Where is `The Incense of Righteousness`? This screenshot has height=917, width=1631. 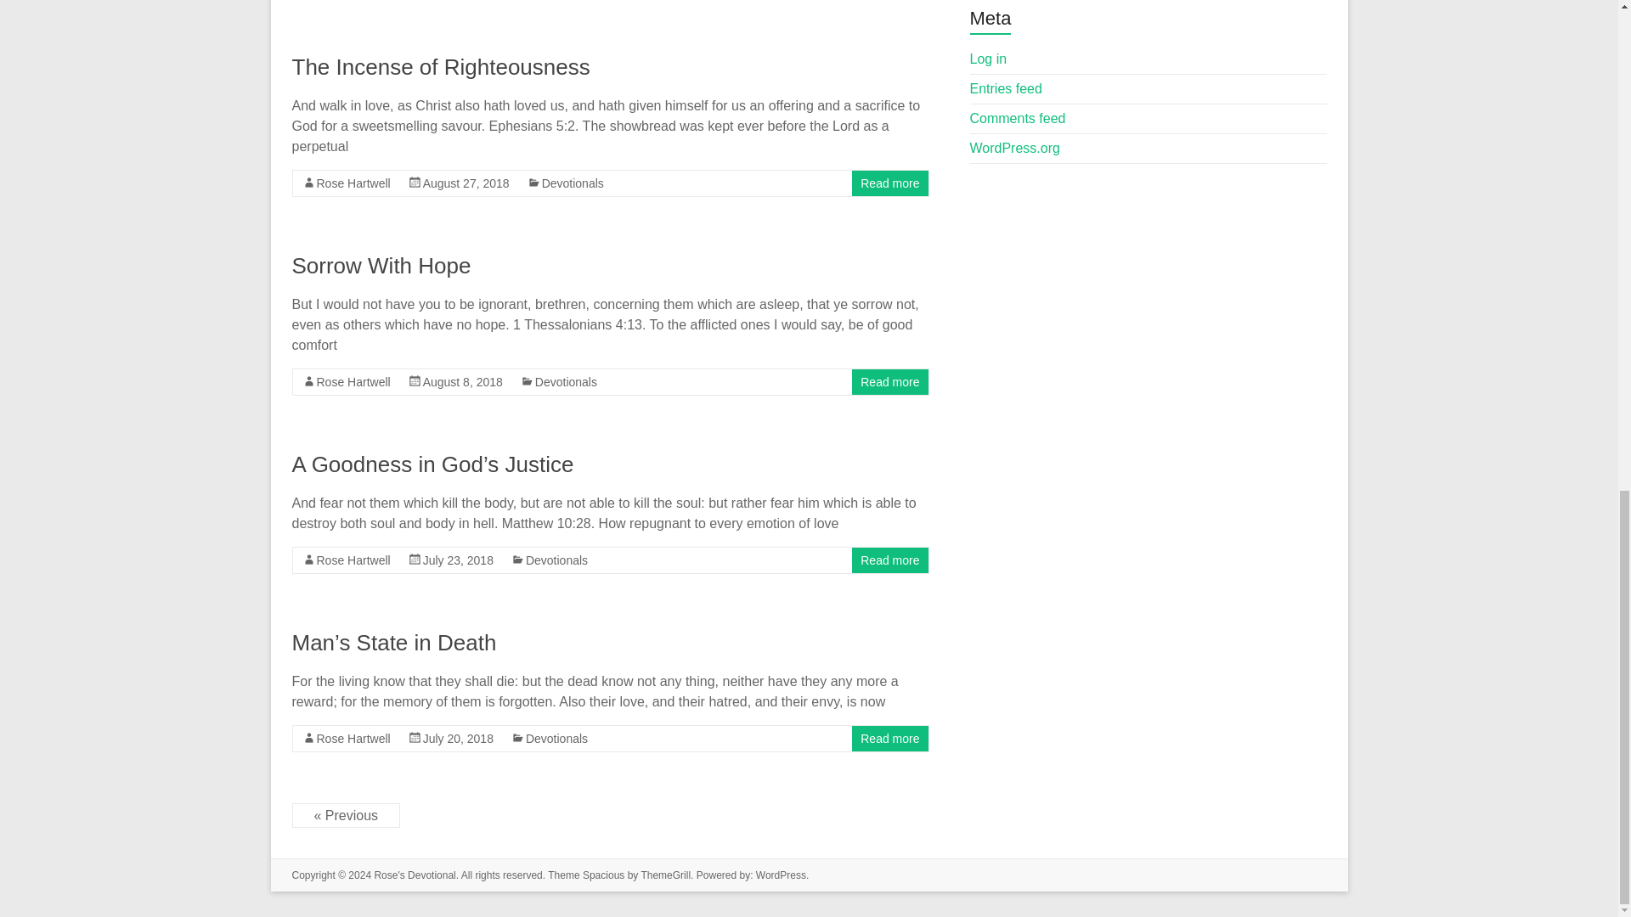
The Incense of Righteousness is located at coordinates (441, 66).